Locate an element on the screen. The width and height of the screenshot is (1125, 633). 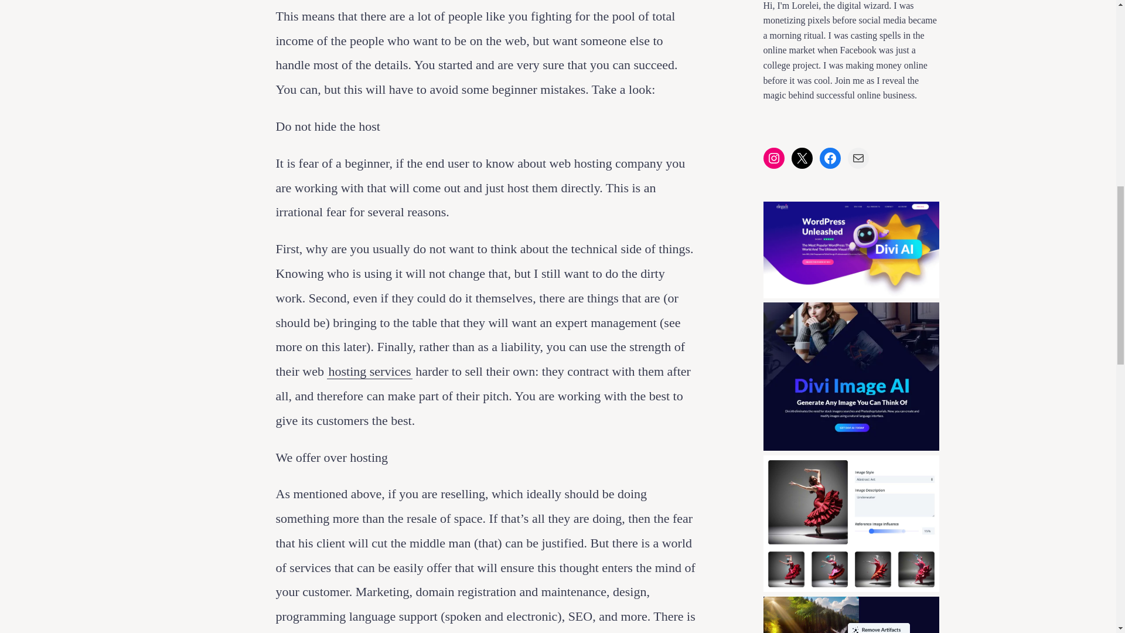
X is located at coordinates (802, 158).